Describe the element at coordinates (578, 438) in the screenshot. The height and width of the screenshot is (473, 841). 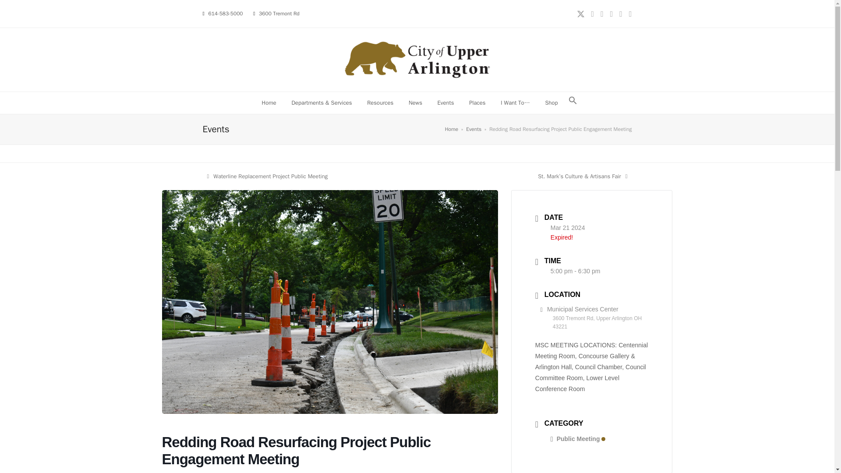
I see `Public Meeting ` at that location.